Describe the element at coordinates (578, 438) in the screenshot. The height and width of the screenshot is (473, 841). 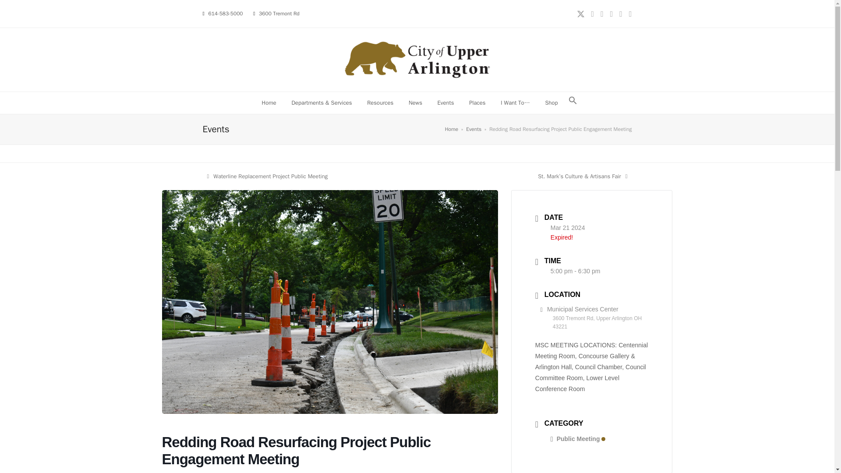
I see `Public Meeting ` at that location.